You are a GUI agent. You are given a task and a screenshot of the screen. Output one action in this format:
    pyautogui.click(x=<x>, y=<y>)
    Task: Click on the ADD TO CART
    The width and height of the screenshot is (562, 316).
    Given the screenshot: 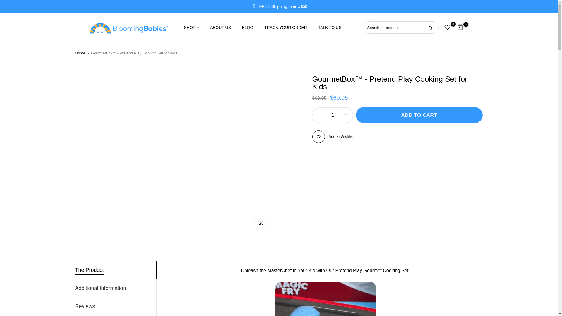 What is the action you would take?
    pyautogui.click(x=419, y=115)
    